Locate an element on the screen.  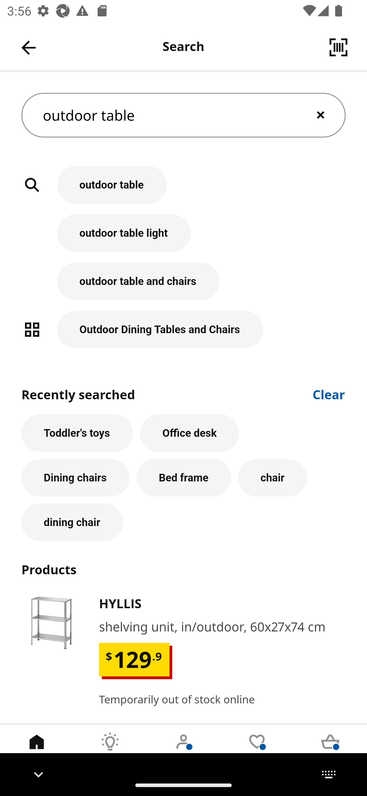
outdoor table is located at coordinates (183, 115).